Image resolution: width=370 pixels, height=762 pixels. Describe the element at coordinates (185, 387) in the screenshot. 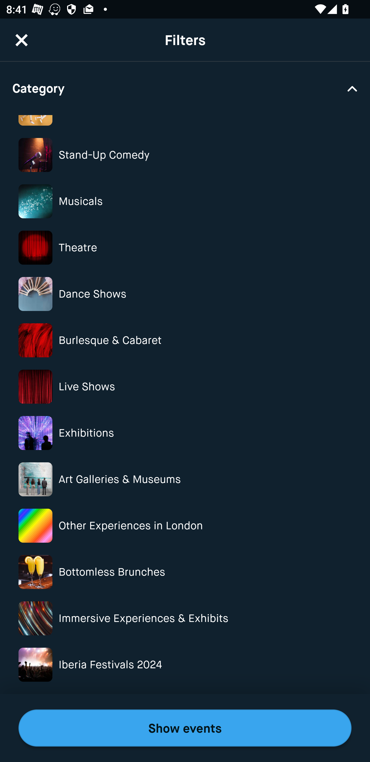

I see `Category Image Live Shows` at that location.